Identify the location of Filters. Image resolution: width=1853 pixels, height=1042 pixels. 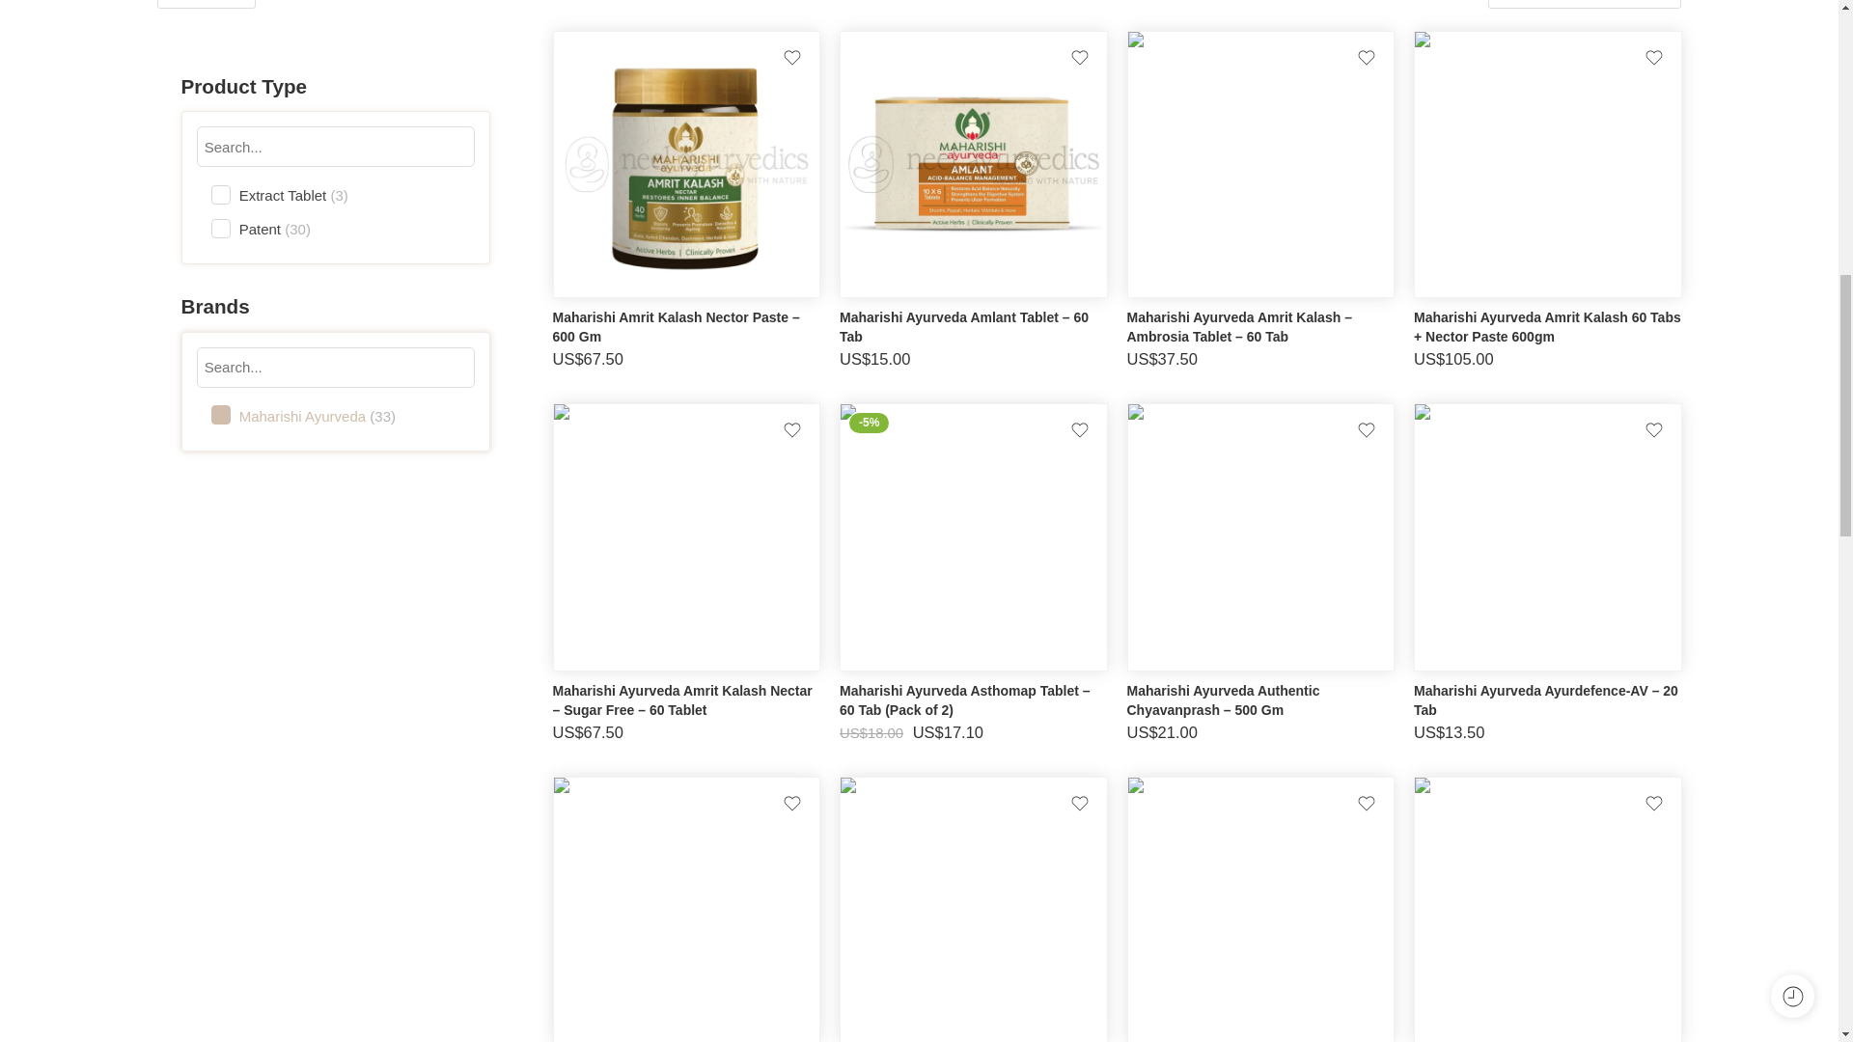
(205, 4).